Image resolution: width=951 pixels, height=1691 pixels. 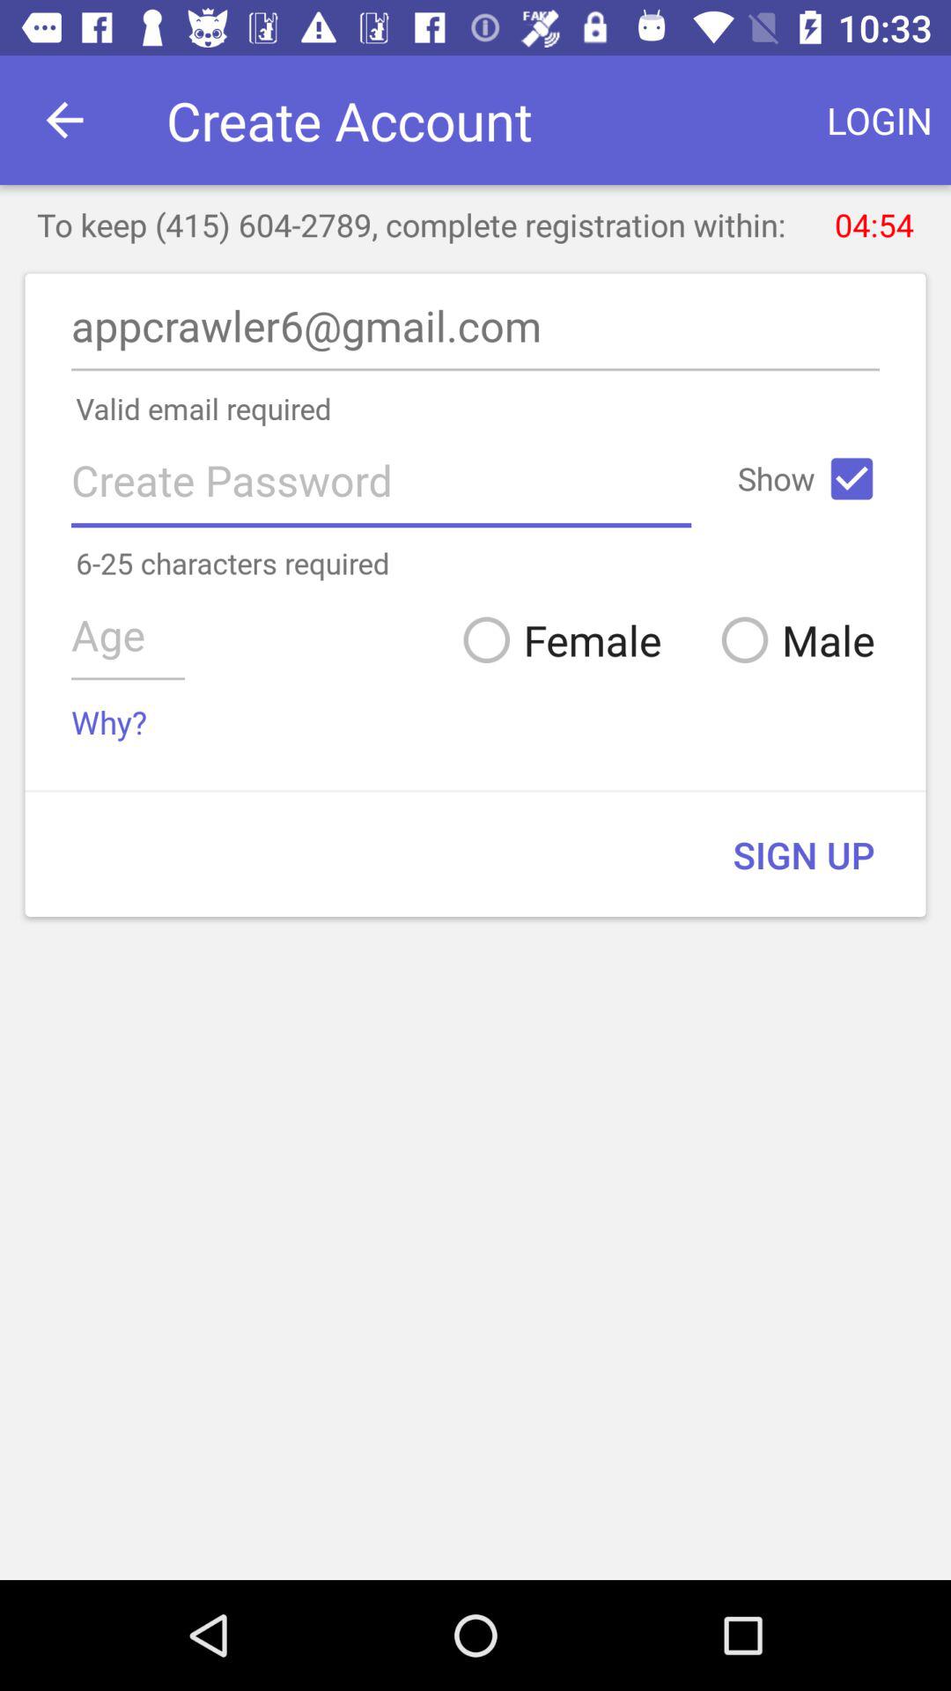 I want to click on press the icon below the 6 25 characters icon, so click(x=791, y=639).